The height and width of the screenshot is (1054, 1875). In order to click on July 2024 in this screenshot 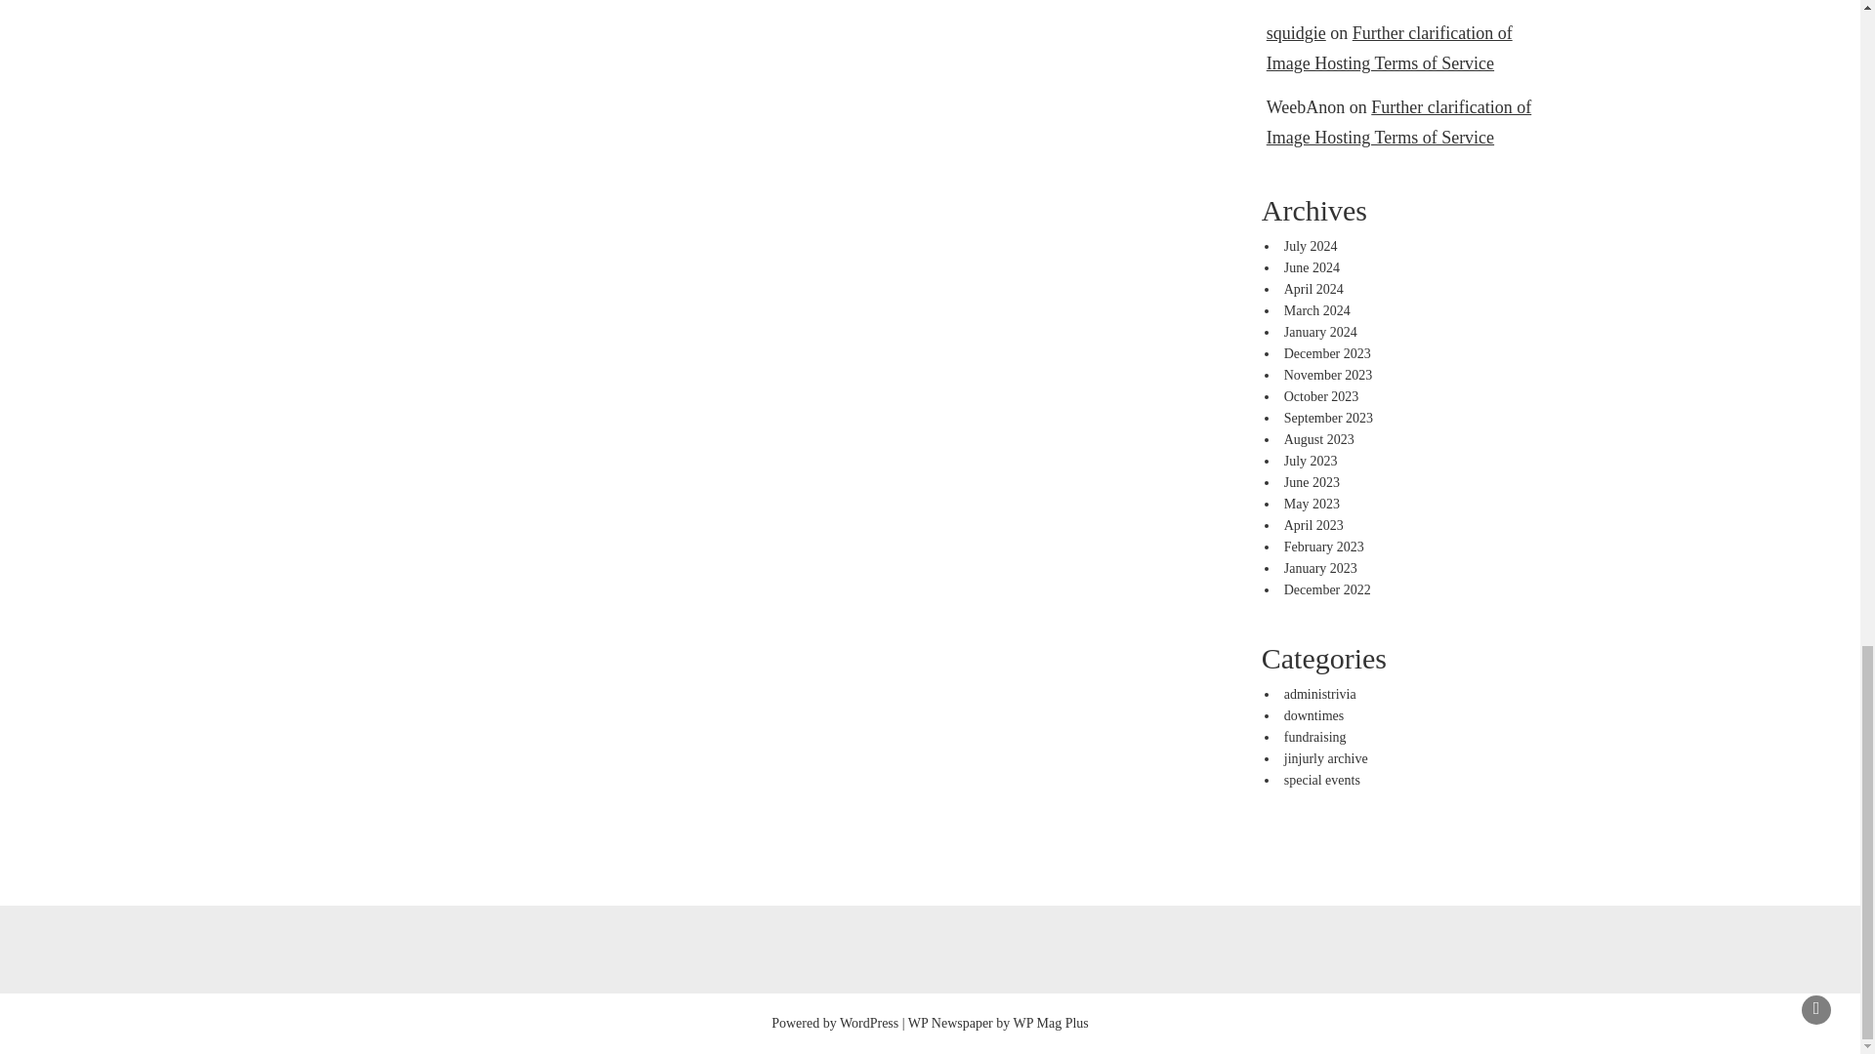, I will do `click(1311, 246)`.